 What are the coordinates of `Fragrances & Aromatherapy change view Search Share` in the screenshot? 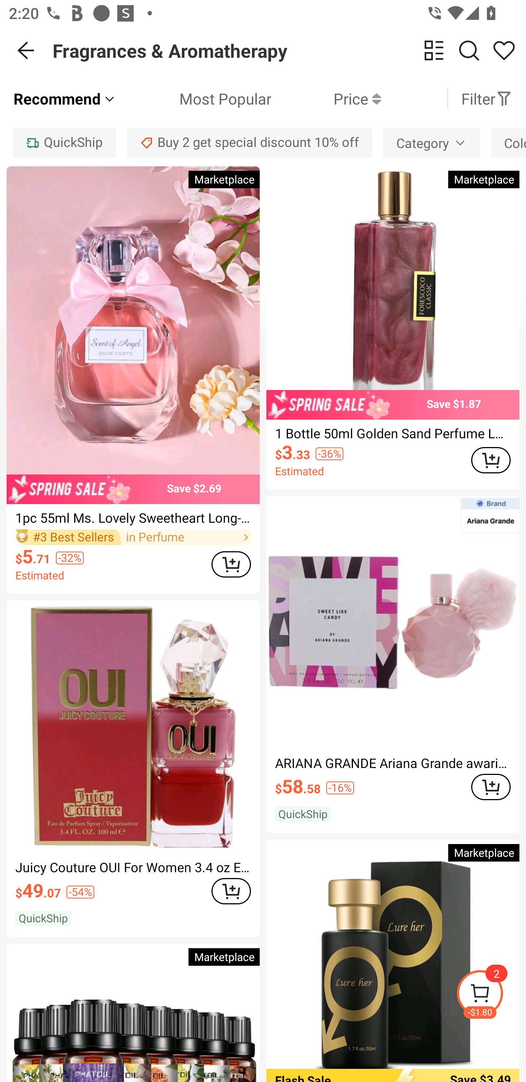 It's located at (289, 50).